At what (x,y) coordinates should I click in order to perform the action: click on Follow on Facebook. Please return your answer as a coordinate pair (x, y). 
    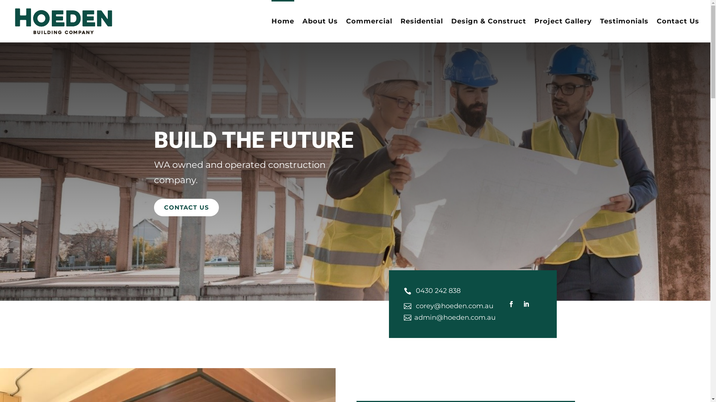
    Looking at the image, I should click on (511, 304).